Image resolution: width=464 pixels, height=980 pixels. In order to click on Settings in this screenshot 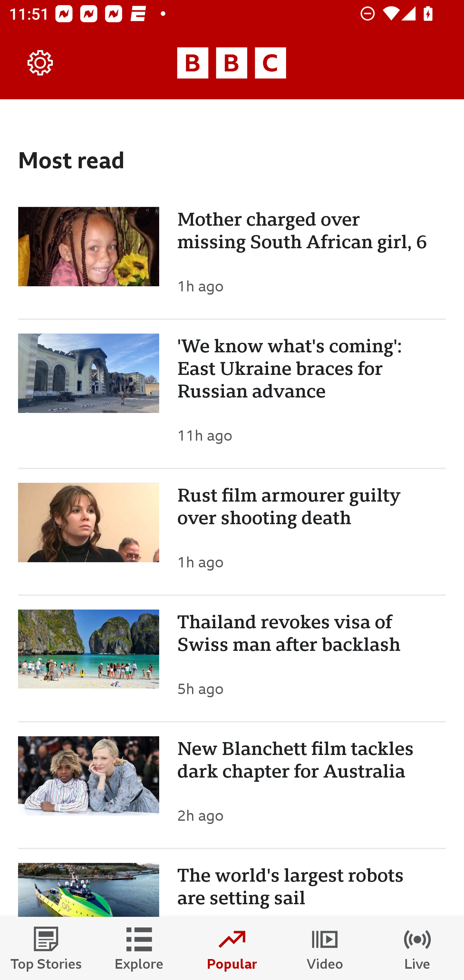, I will do `click(41, 63)`.